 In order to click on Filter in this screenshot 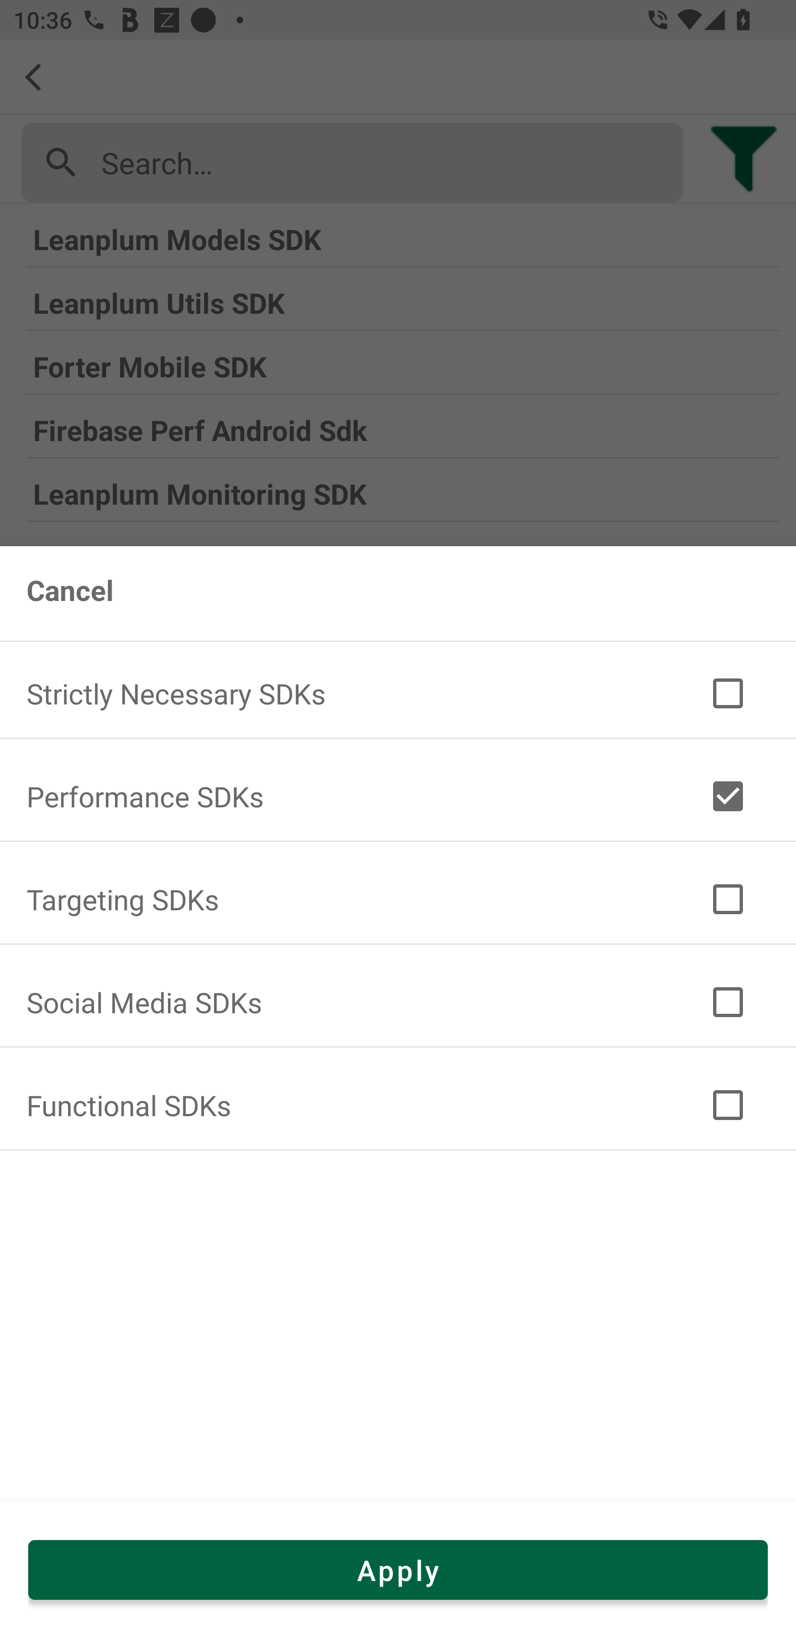, I will do `click(727, 1002)`.